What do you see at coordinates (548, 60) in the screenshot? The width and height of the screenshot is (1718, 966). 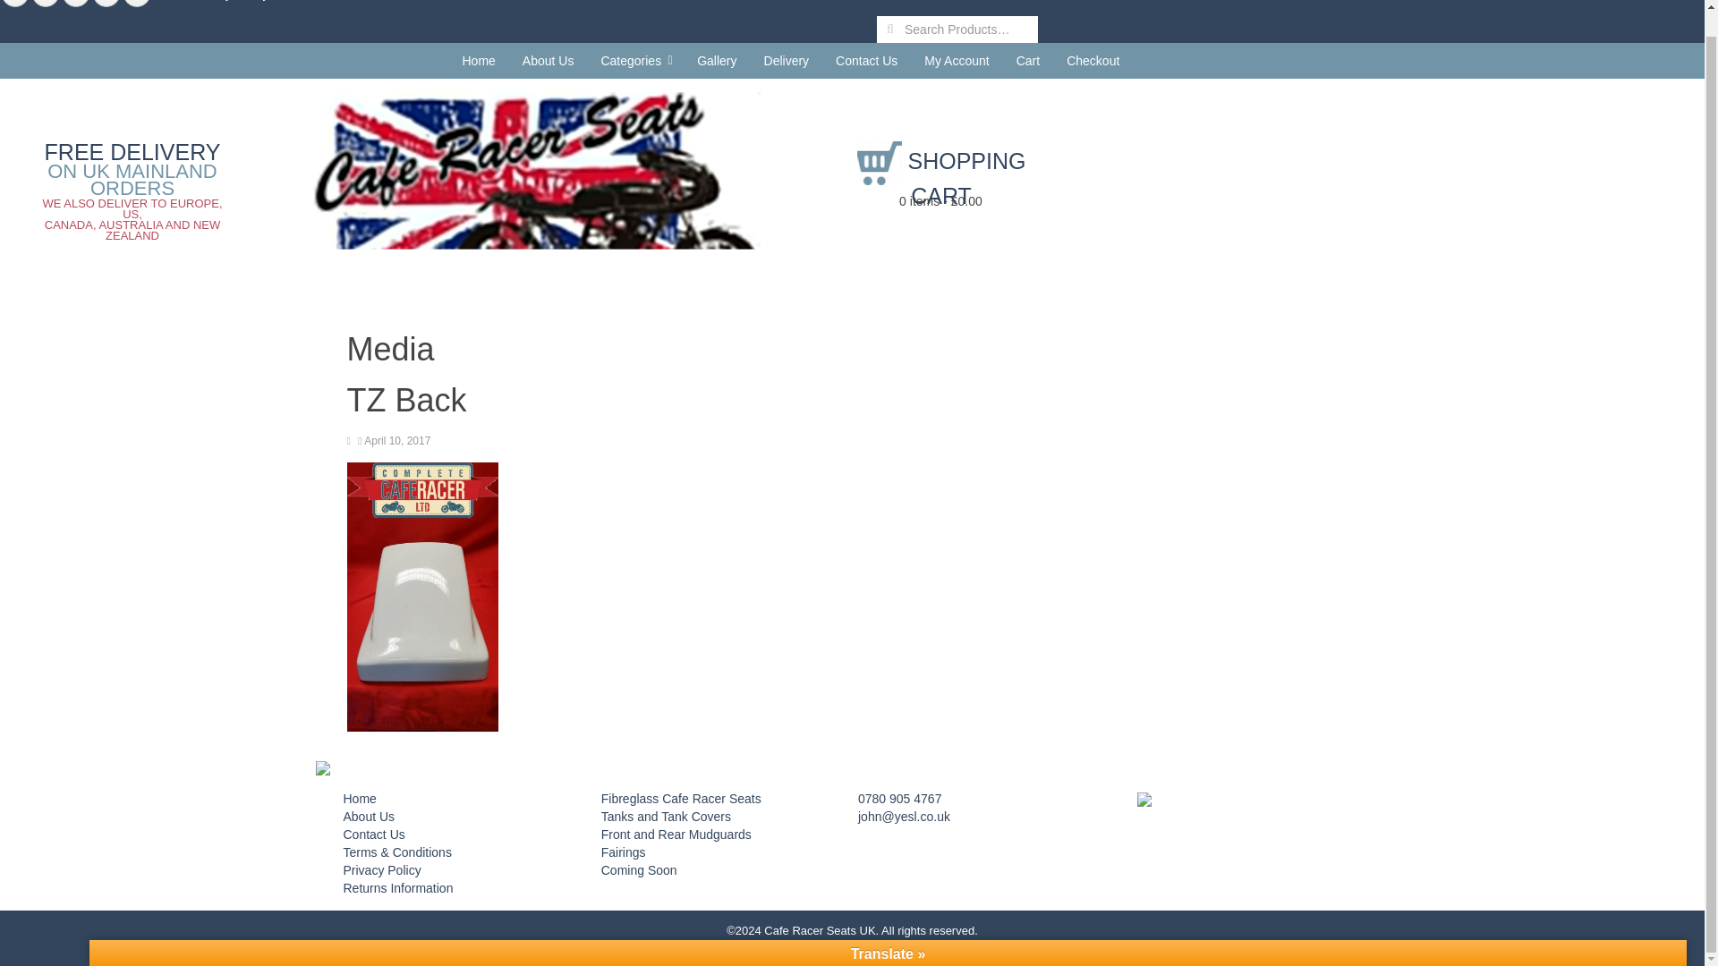 I see `About Us` at bounding box center [548, 60].